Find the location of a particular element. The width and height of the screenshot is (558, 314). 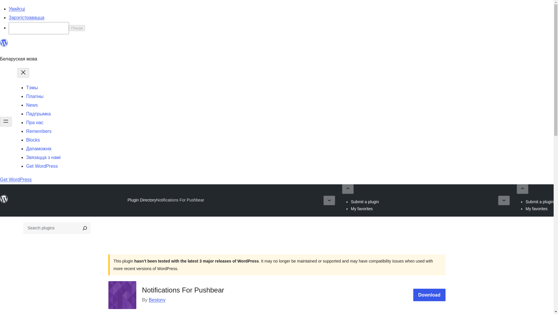

Blocks is located at coordinates (33, 140).